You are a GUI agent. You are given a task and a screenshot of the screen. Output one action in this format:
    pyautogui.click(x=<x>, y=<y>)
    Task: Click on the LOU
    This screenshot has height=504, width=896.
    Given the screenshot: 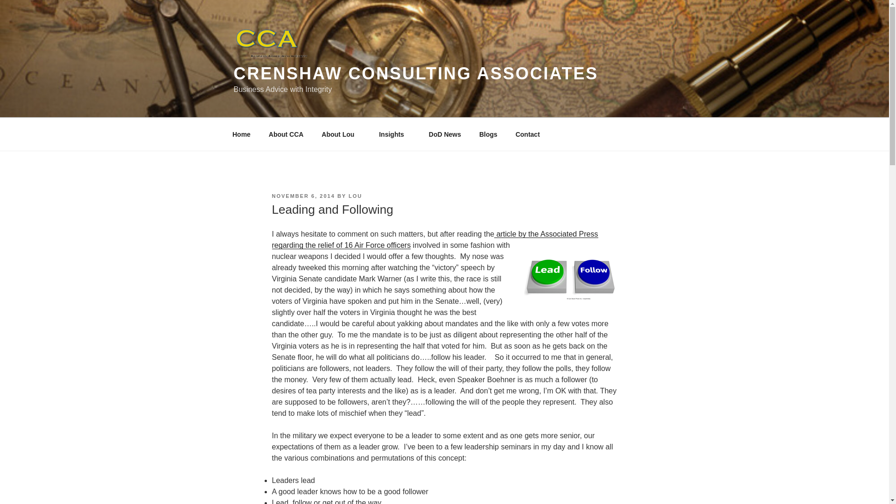 What is the action you would take?
    pyautogui.click(x=355, y=196)
    